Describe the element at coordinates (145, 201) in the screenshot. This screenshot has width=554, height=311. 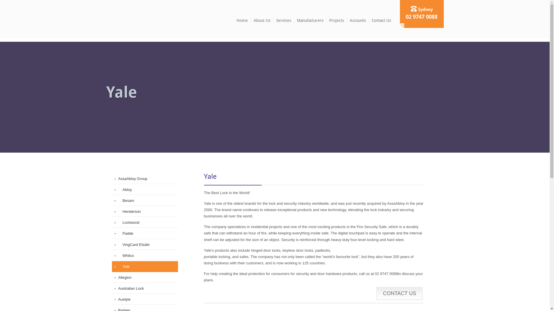
I see `Besam` at that location.